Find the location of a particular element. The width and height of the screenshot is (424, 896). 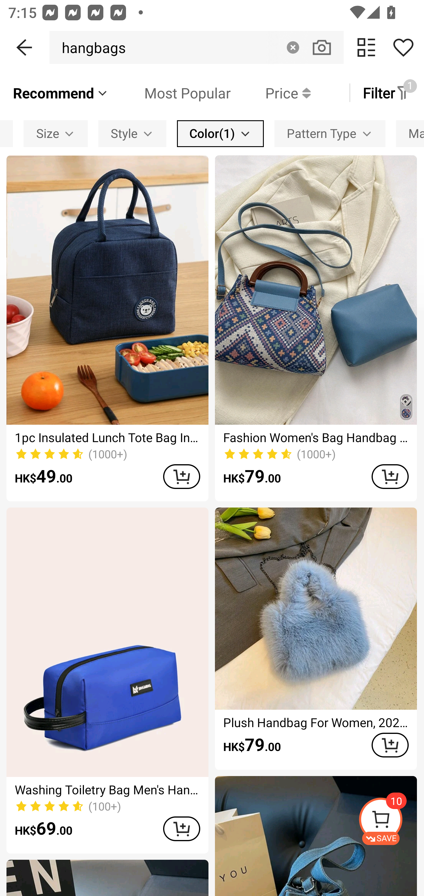

Clear is located at coordinates (293, 47).